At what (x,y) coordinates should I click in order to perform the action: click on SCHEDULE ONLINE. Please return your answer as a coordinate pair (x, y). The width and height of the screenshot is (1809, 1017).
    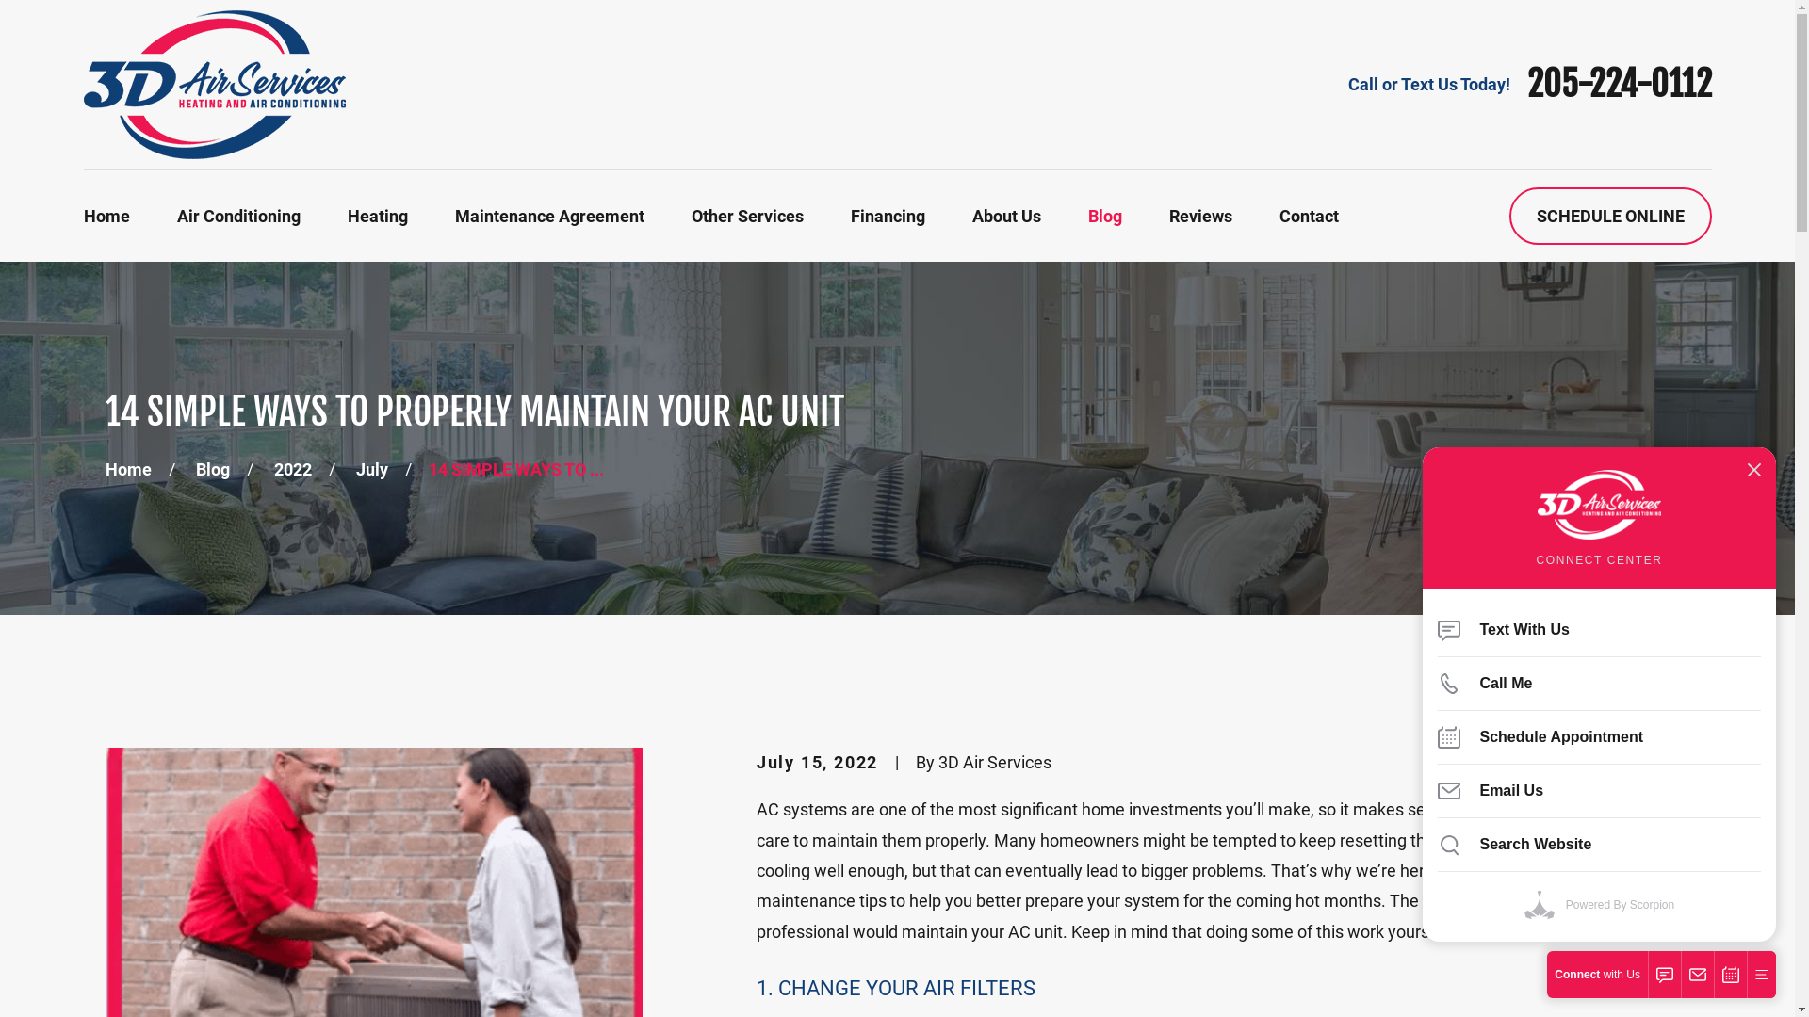
    Looking at the image, I should click on (1611, 217).